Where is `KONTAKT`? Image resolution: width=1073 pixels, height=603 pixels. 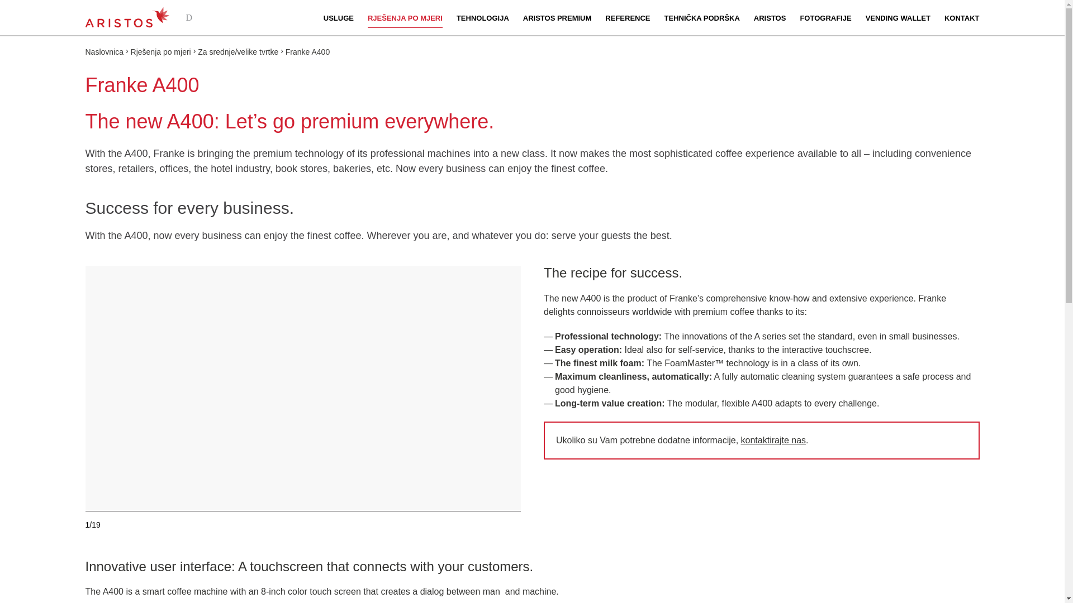
KONTAKT is located at coordinates (961, 18).